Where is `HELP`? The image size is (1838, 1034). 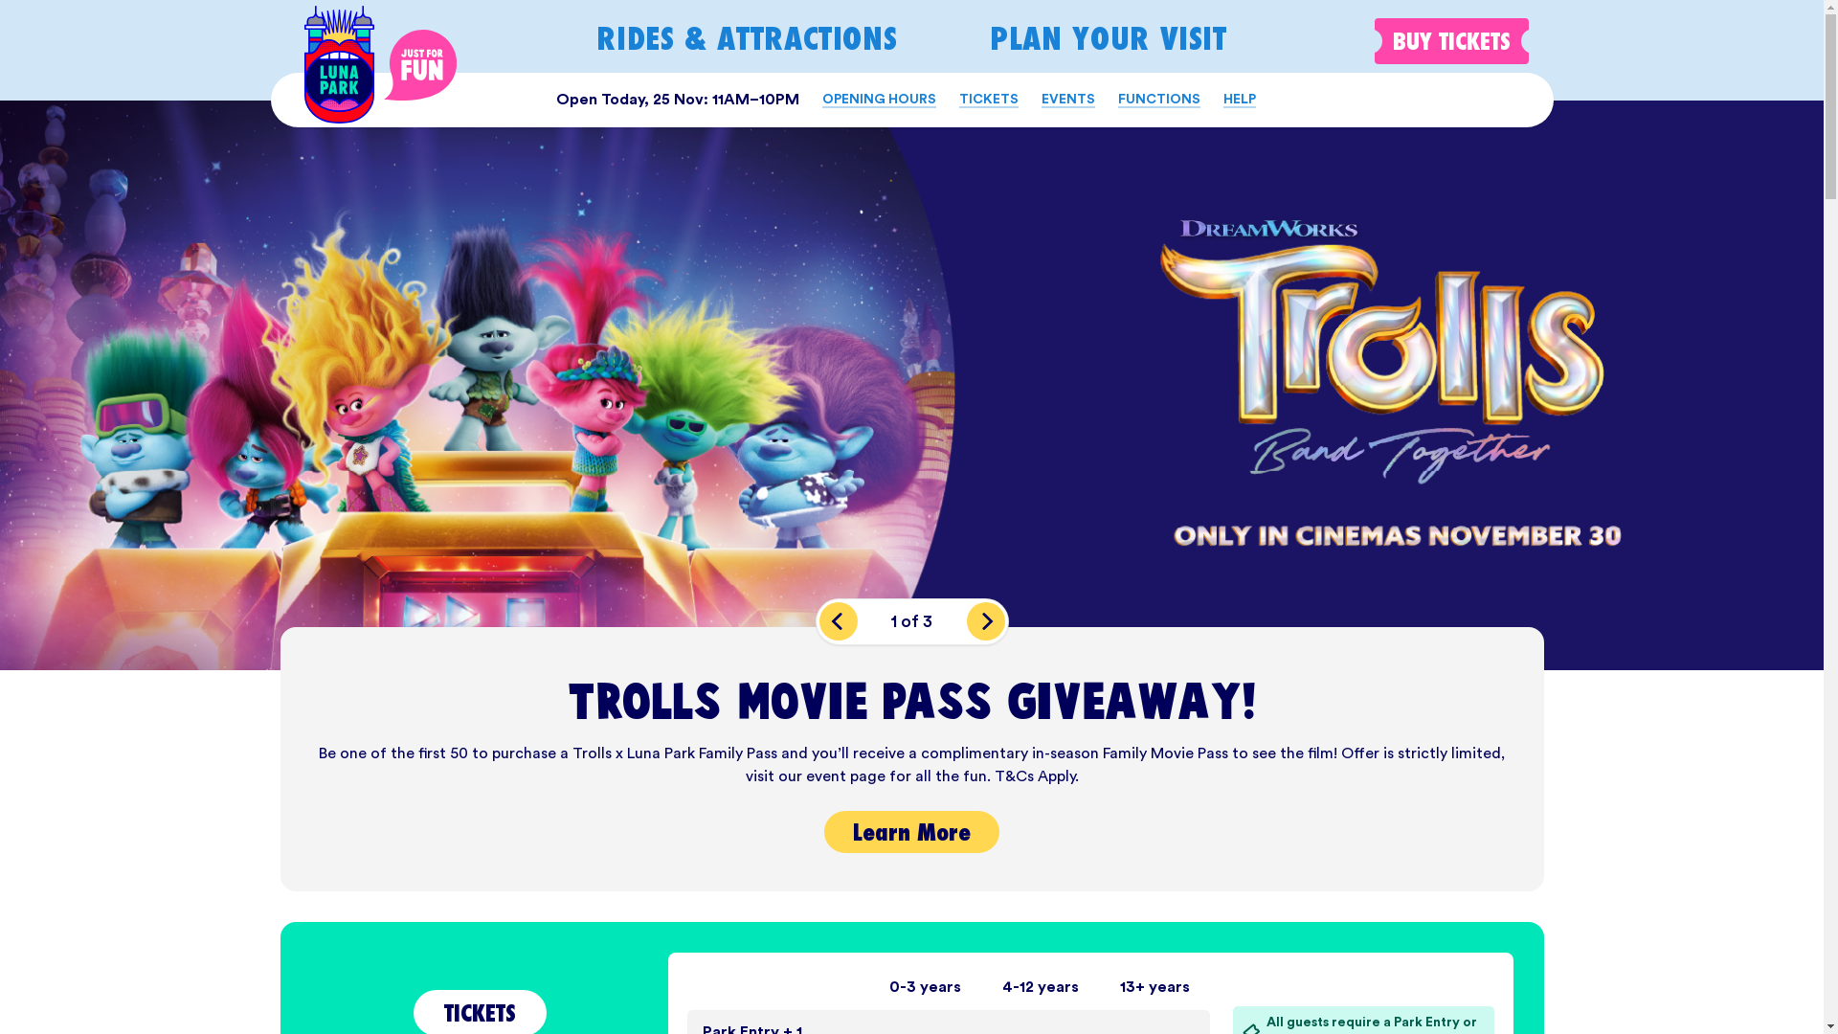
HELP is located at coordinates (1240, 100).